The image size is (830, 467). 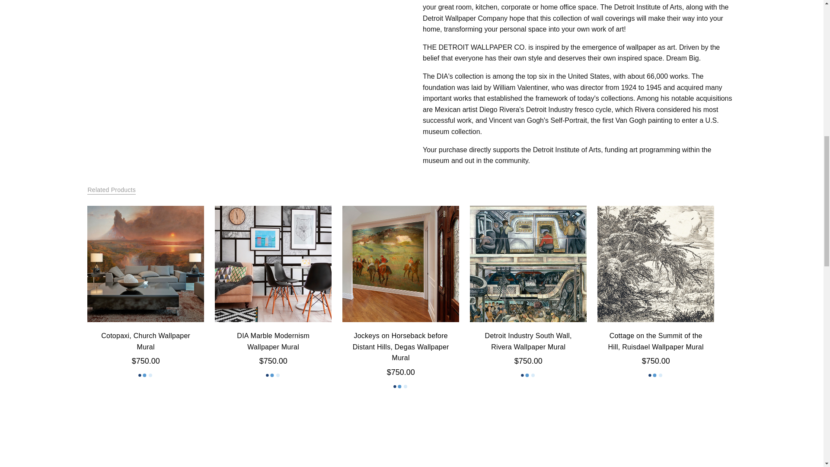 I want to click on DIA Marble Modernism Wallpaper Mural, so click(x=273, y=264).